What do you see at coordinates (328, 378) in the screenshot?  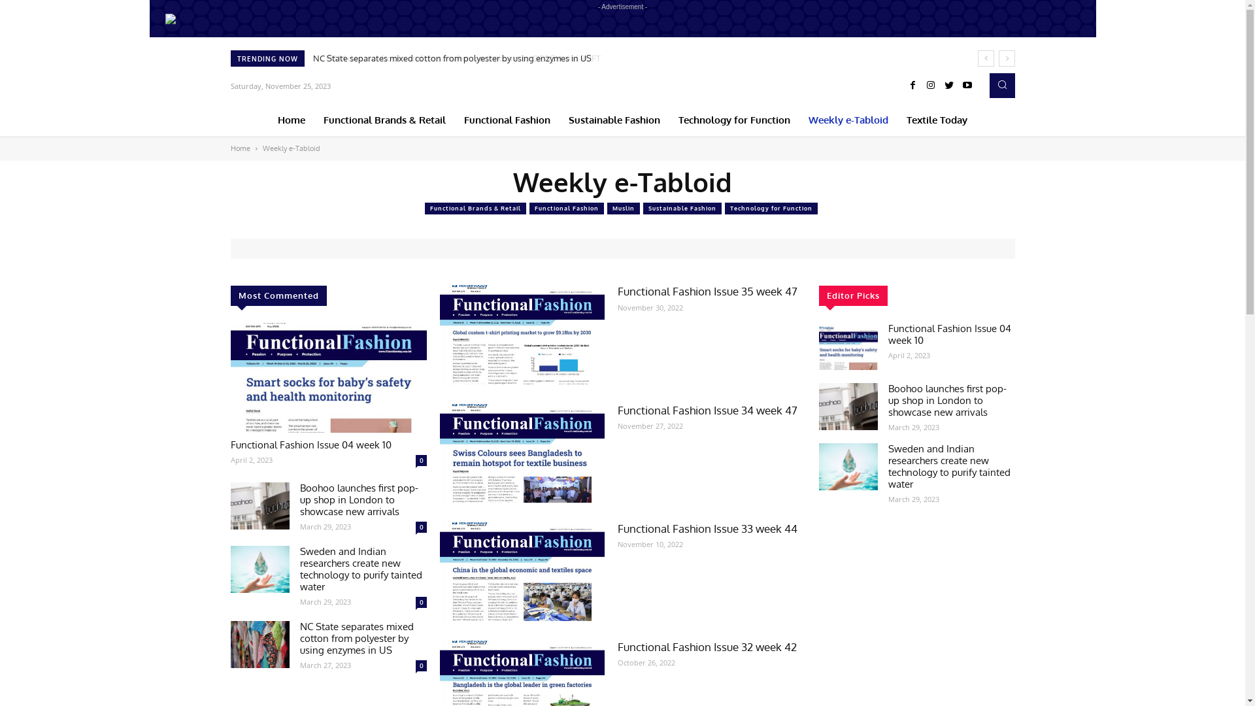 I see `Functional Fashion Issue 04 week 10` at bounding box center [328, 378].